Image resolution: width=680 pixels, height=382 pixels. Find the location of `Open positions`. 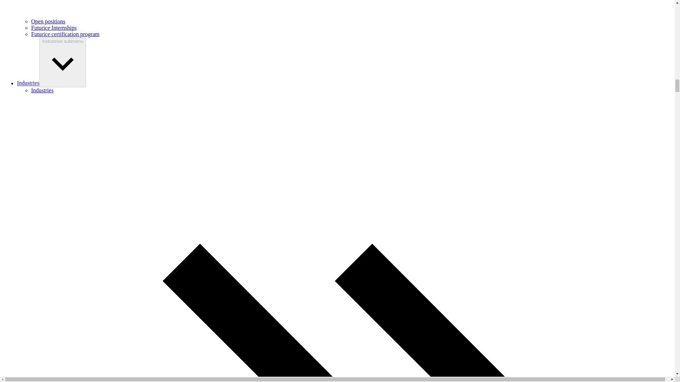

Open positions is located at coordinates (48, 21).